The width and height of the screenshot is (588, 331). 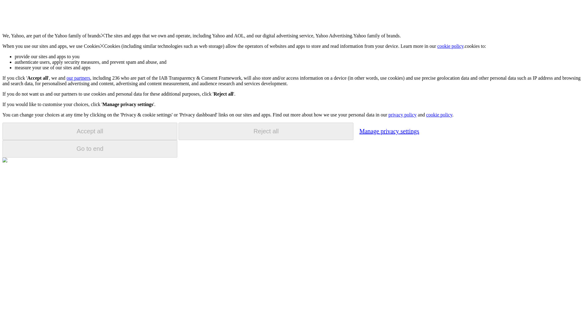 What do you see at coordinates (78, 78) in the screenshot?
I see `our partners` at bounding box center [78, 78].